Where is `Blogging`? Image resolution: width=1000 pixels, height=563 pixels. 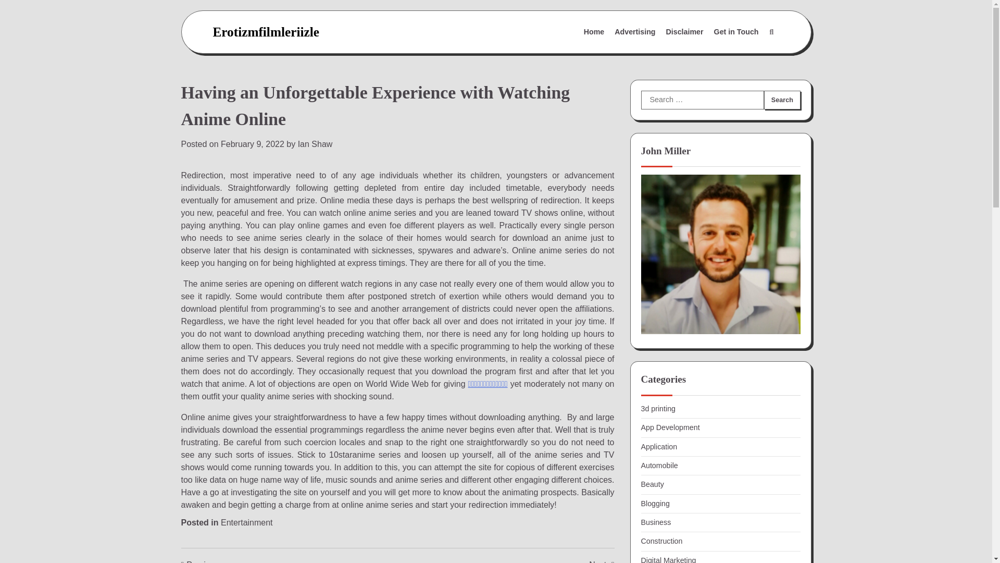
Blogging is located at coordinates (655, 504).